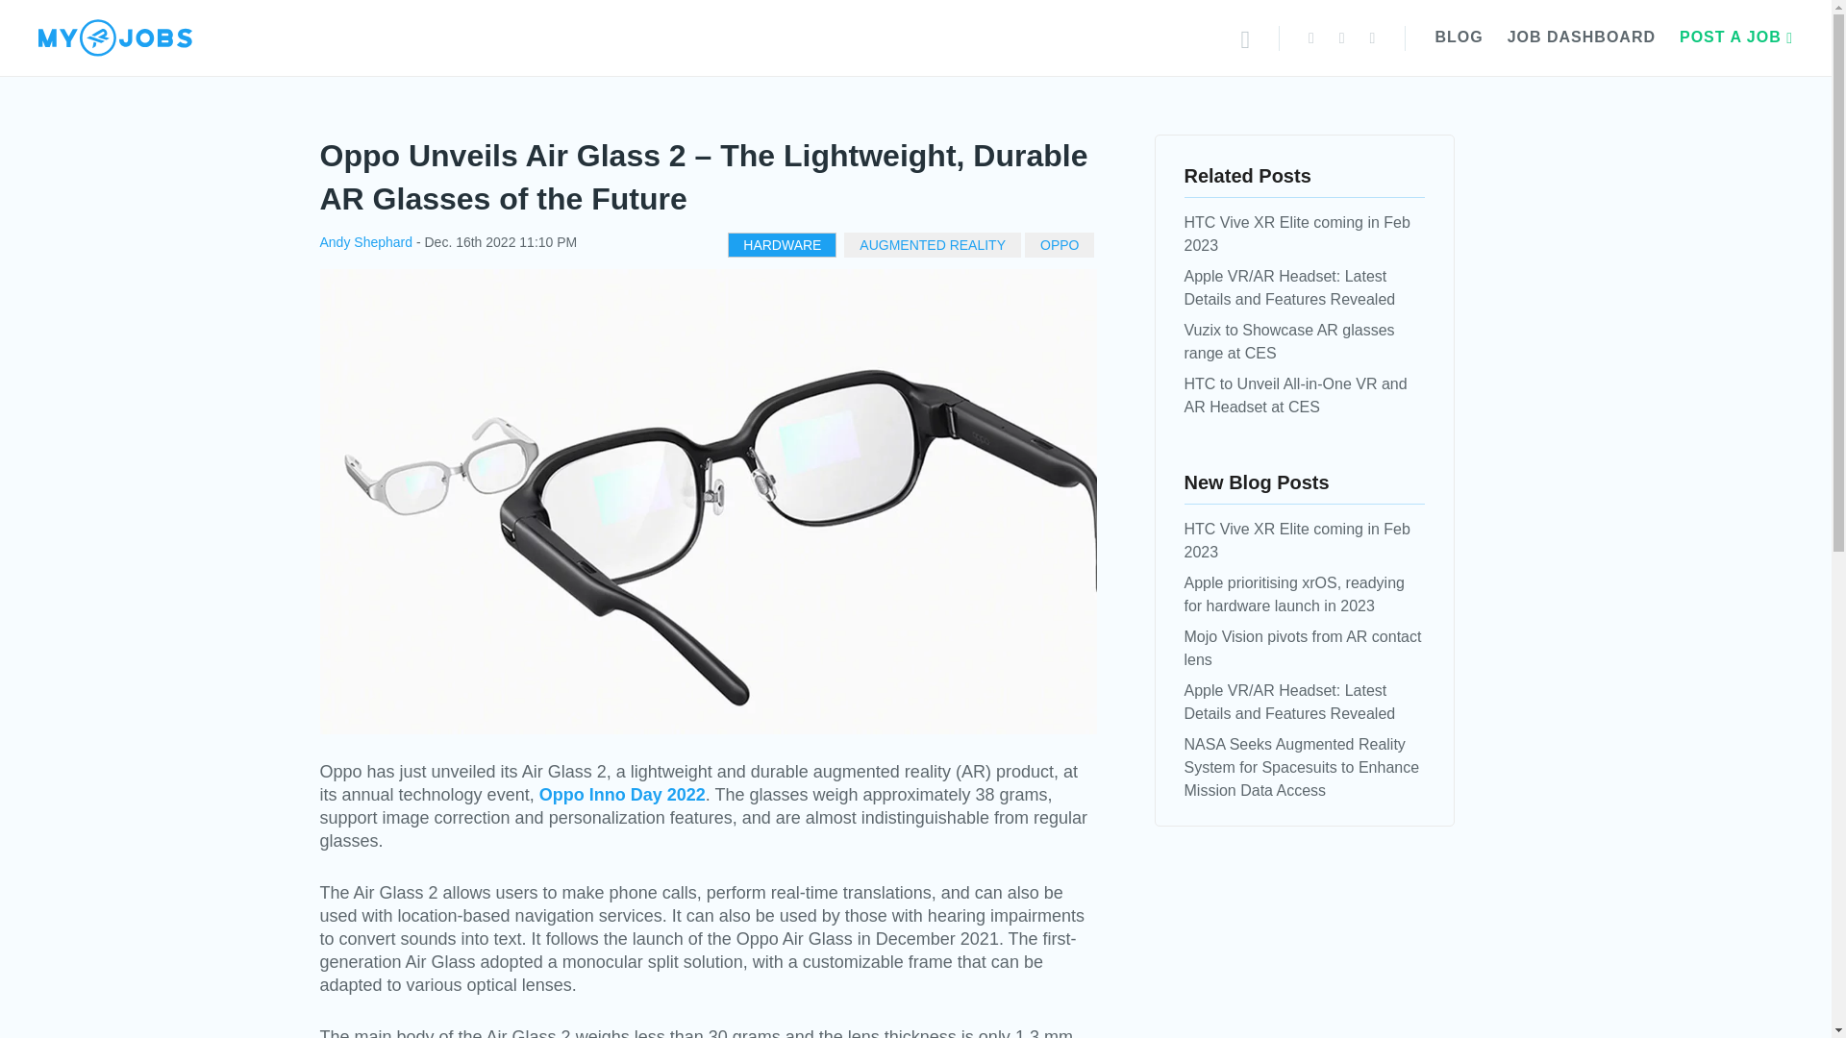 This screenshot has height=1038, width=1846. I want to click on OPPO, so click(1060, 245).